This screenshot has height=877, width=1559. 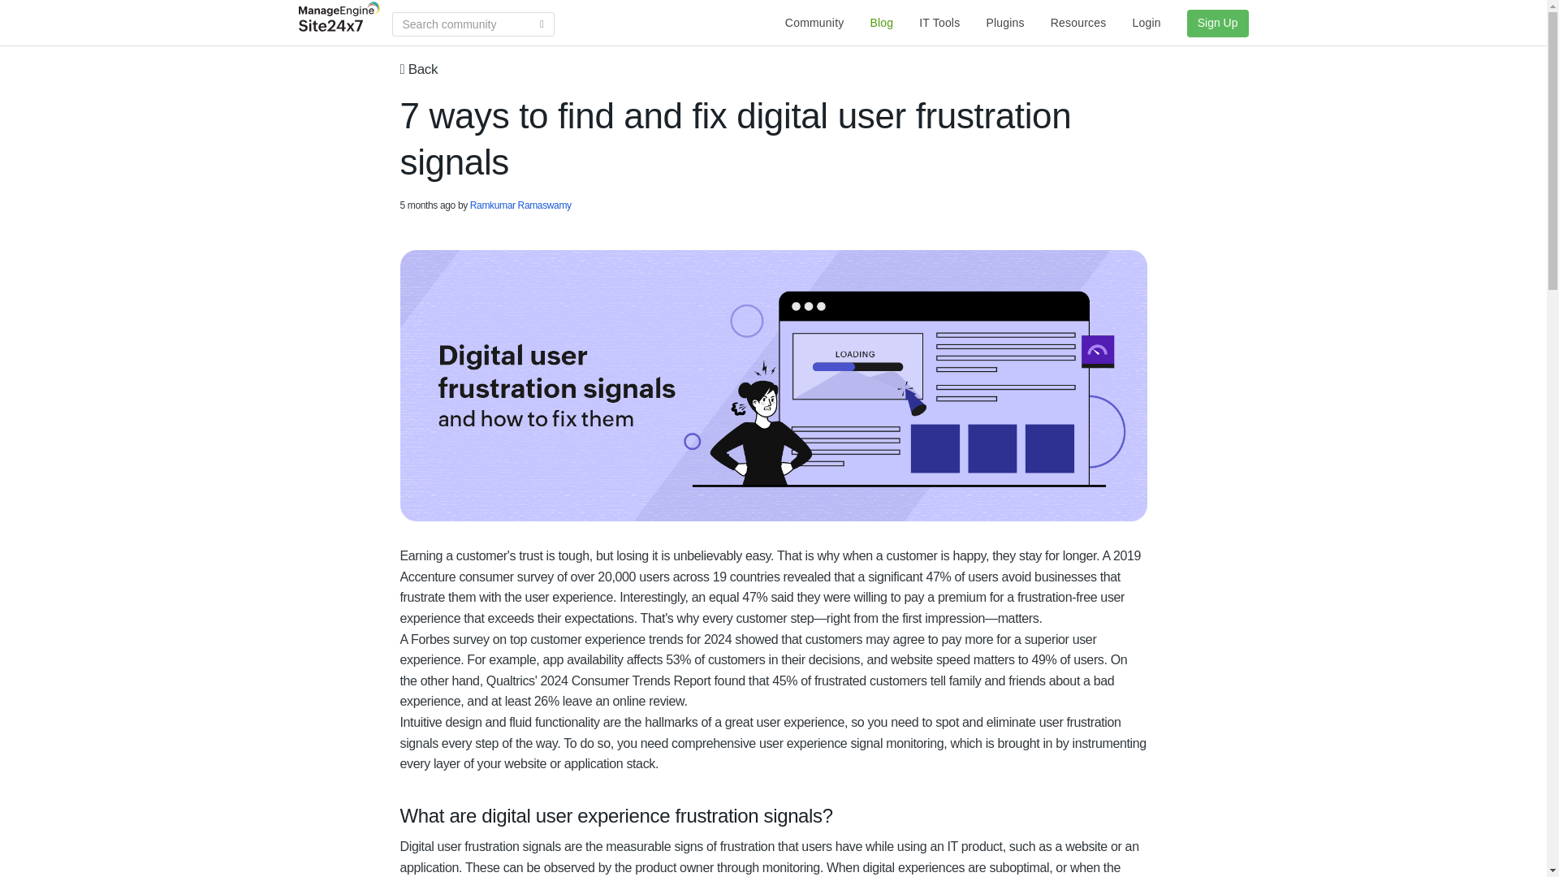 I want to click on Sign Up, so click(x=1217, y=23).